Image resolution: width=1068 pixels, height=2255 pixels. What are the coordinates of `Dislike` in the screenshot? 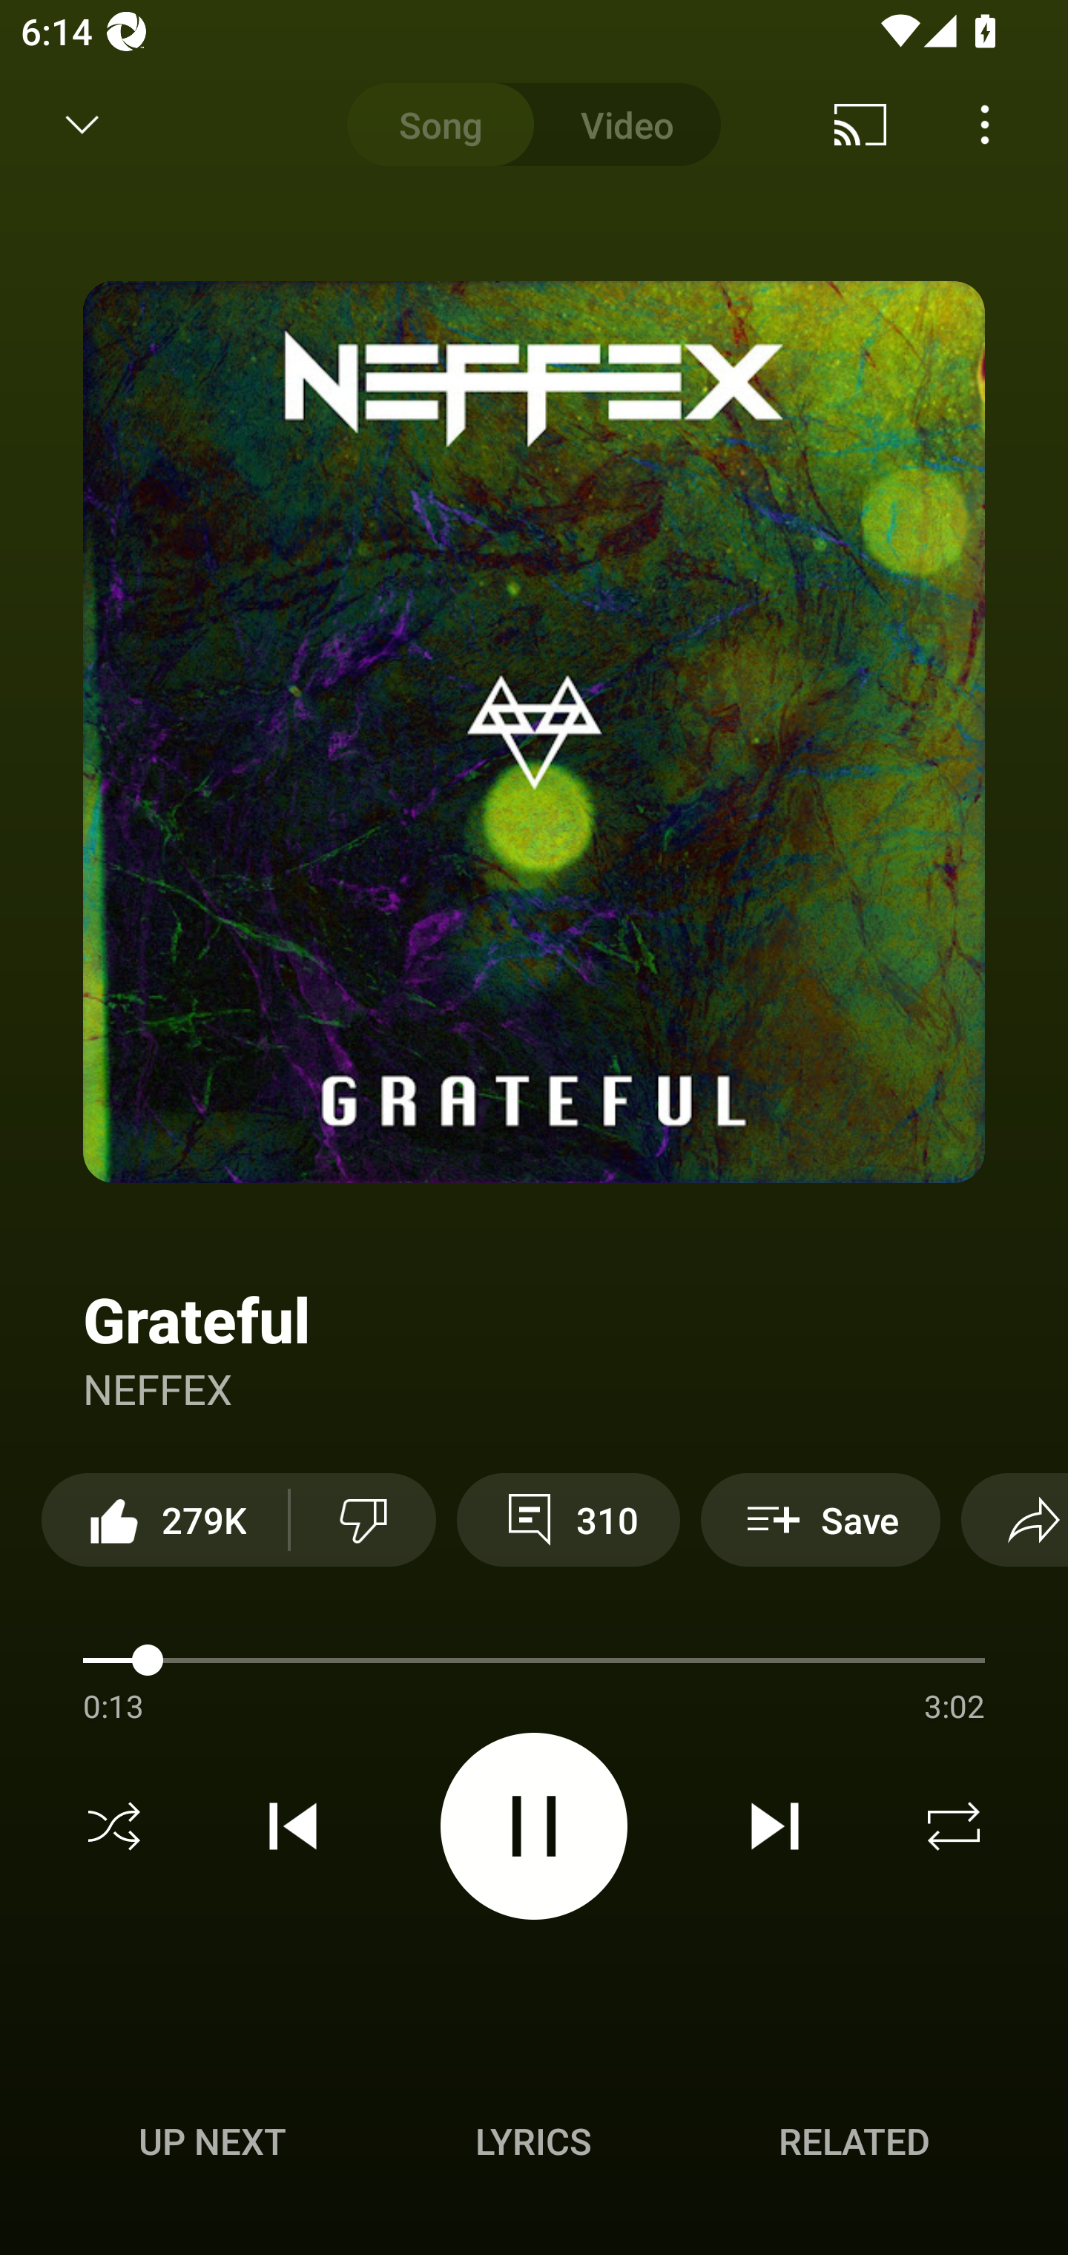 It's located at (363, 1519).